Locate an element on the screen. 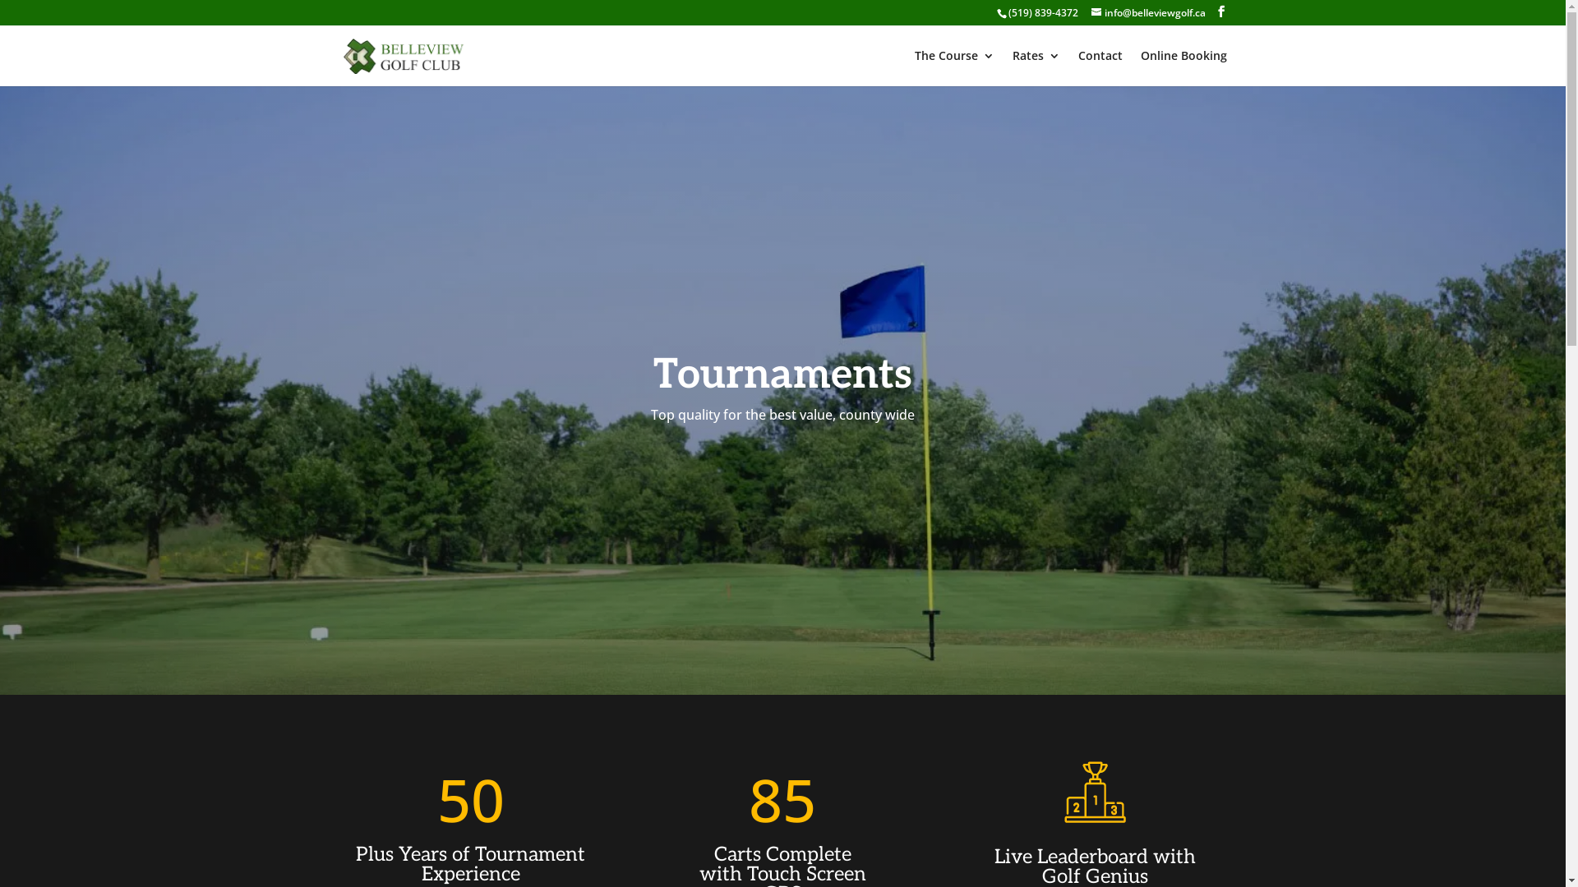  The Course is located at coordinates (953, 68).